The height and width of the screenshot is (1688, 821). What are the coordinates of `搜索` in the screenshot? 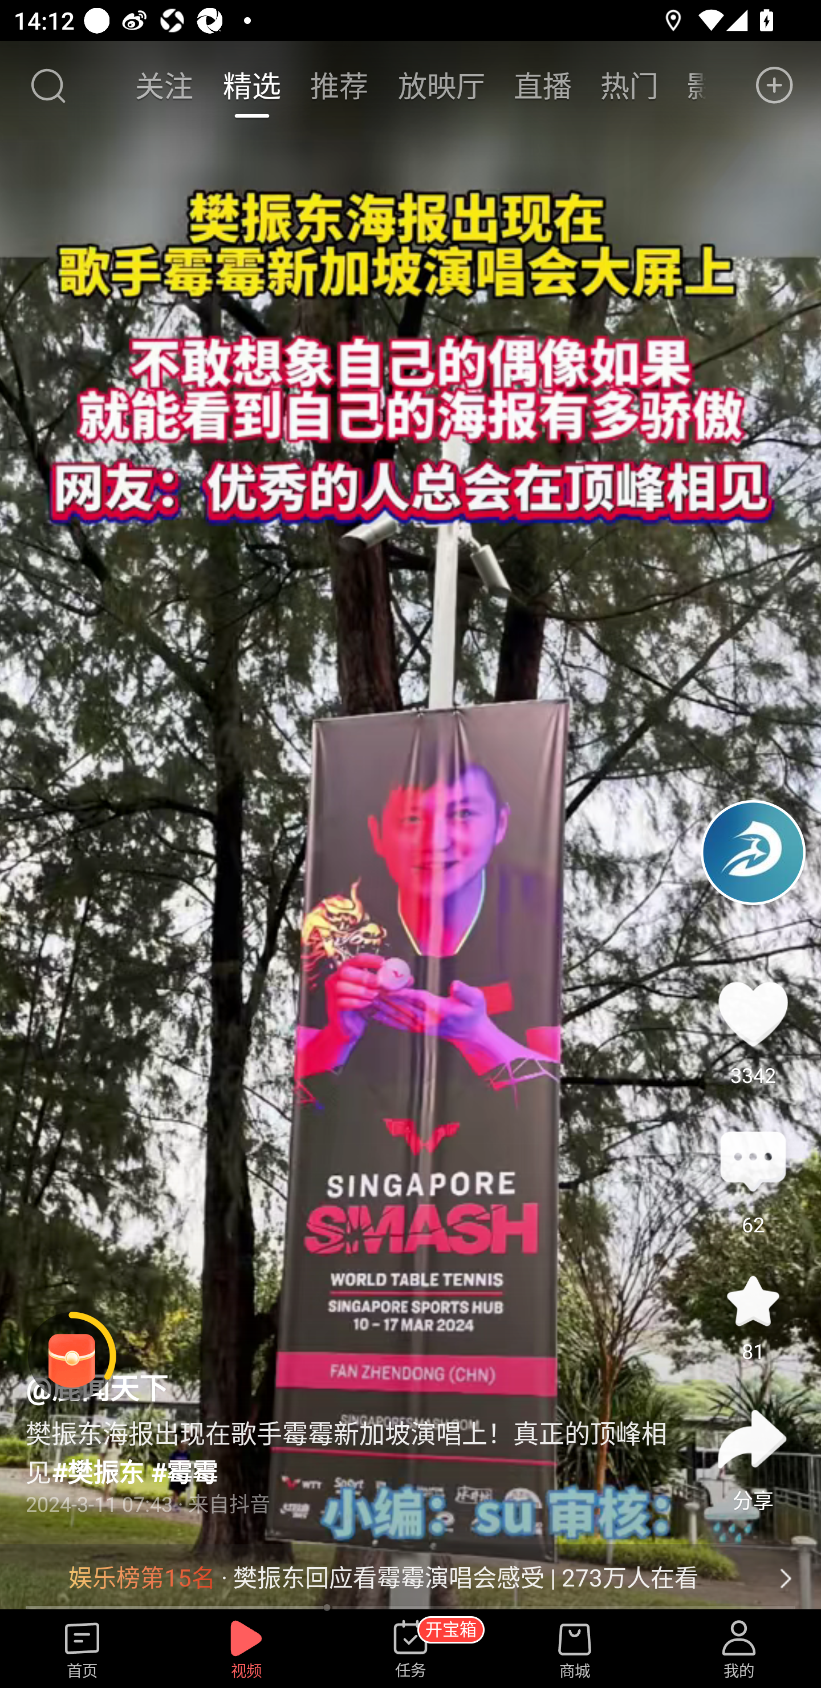 It's located at (47, 86).